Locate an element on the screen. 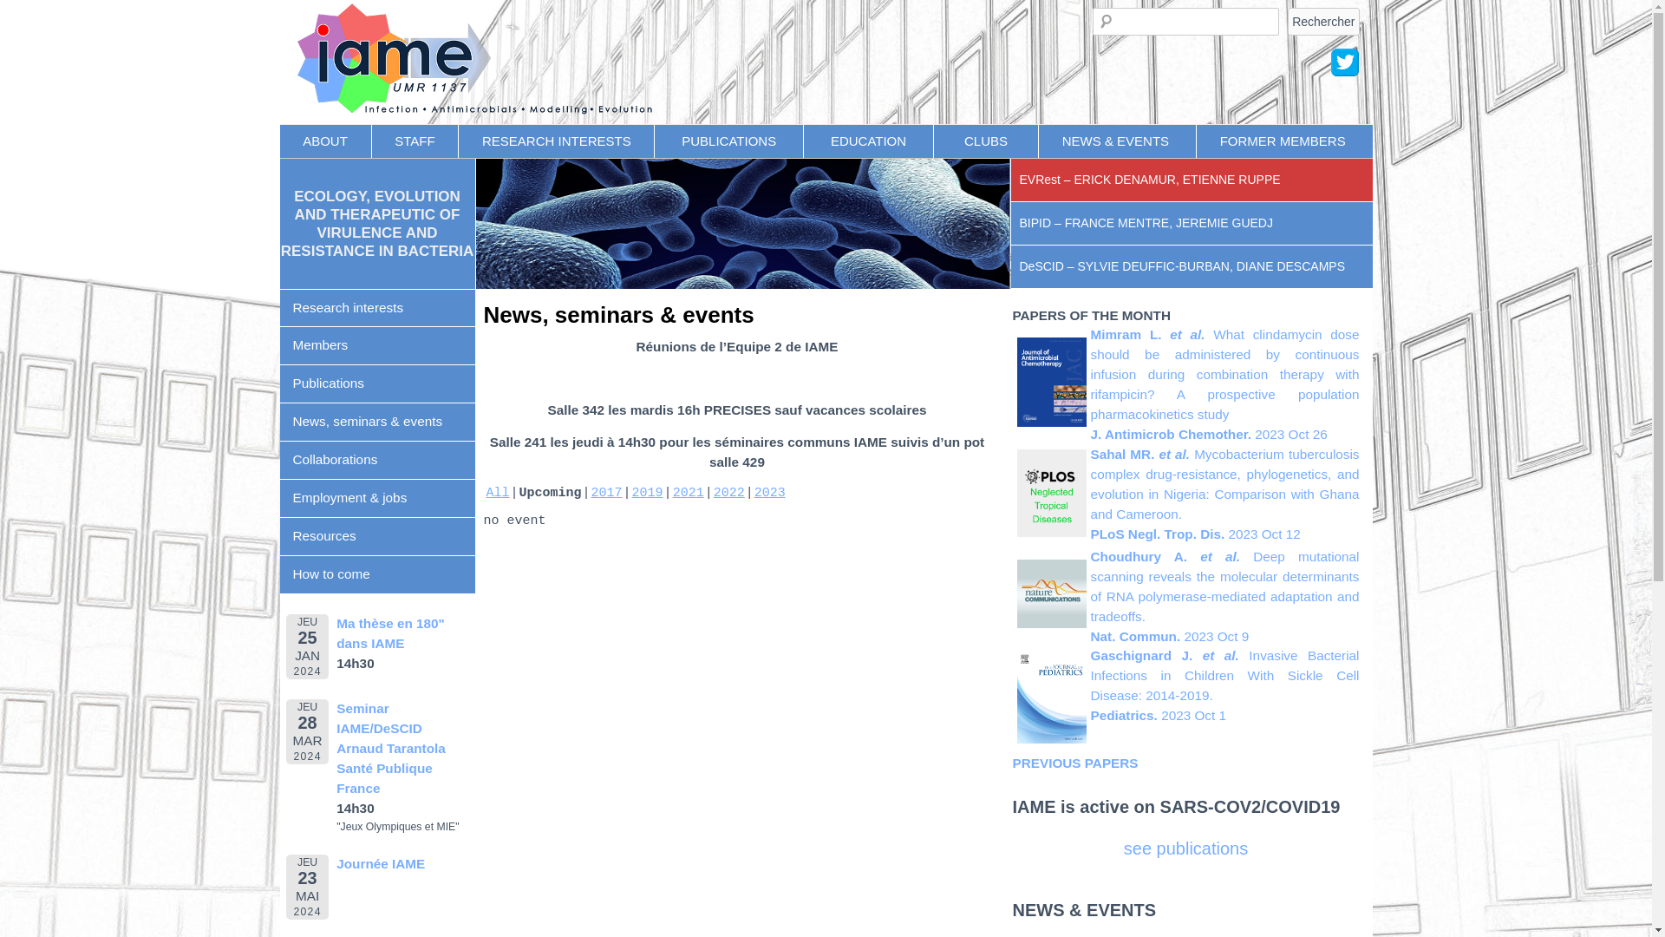 Image resolution: width=1665 pixels, height=937 pixels. 2022 is located at coordinates (729, 493).